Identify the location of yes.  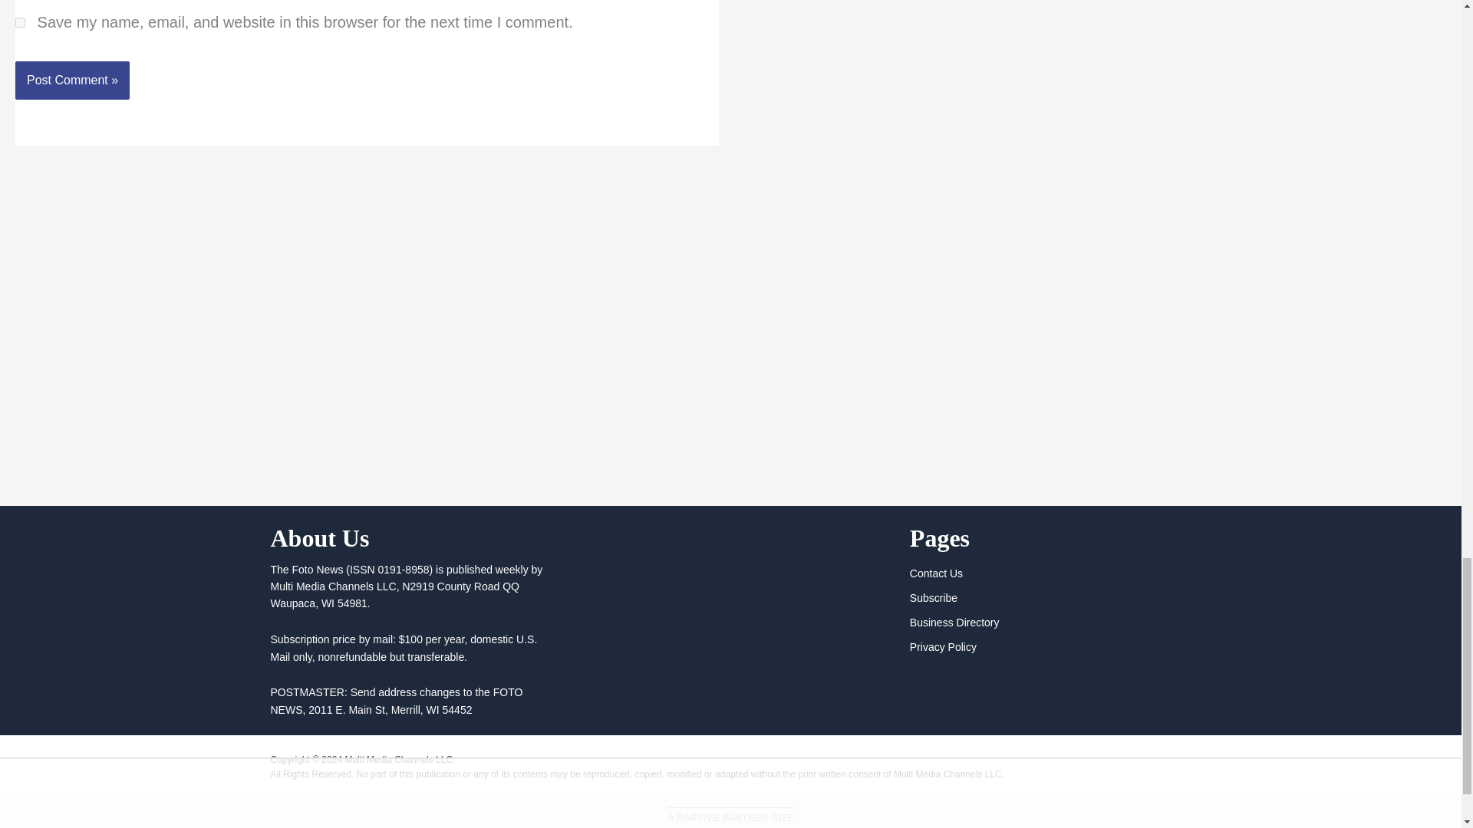
(20, 21).